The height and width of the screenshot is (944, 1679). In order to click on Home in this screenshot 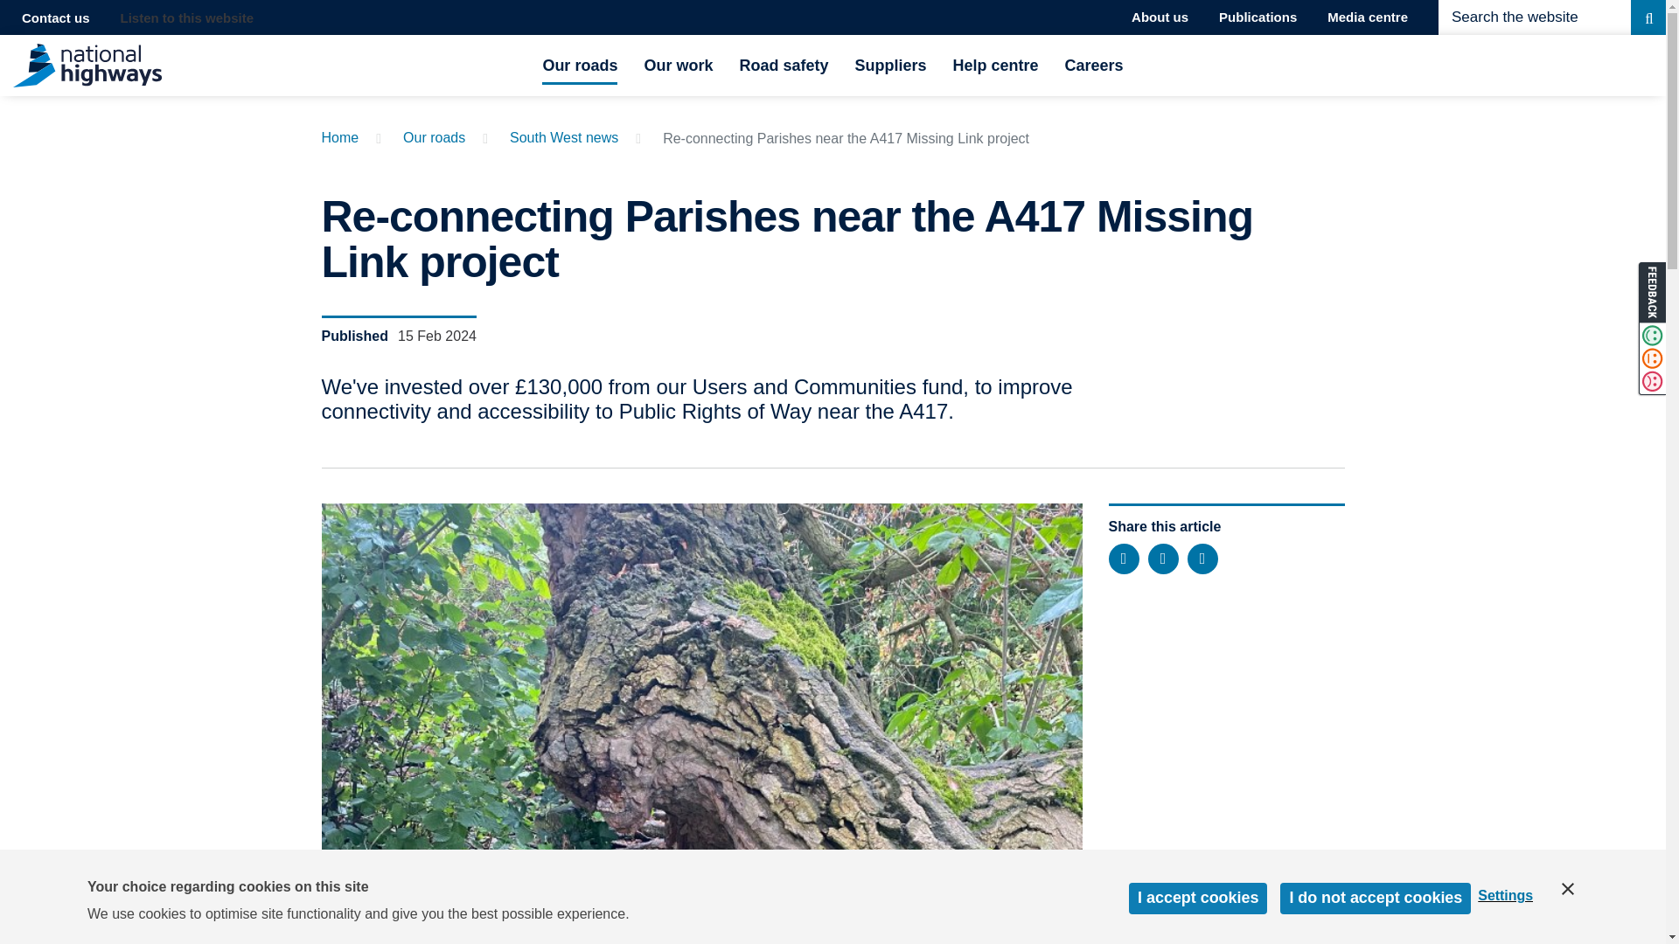, I will do `click(340, 138)`.